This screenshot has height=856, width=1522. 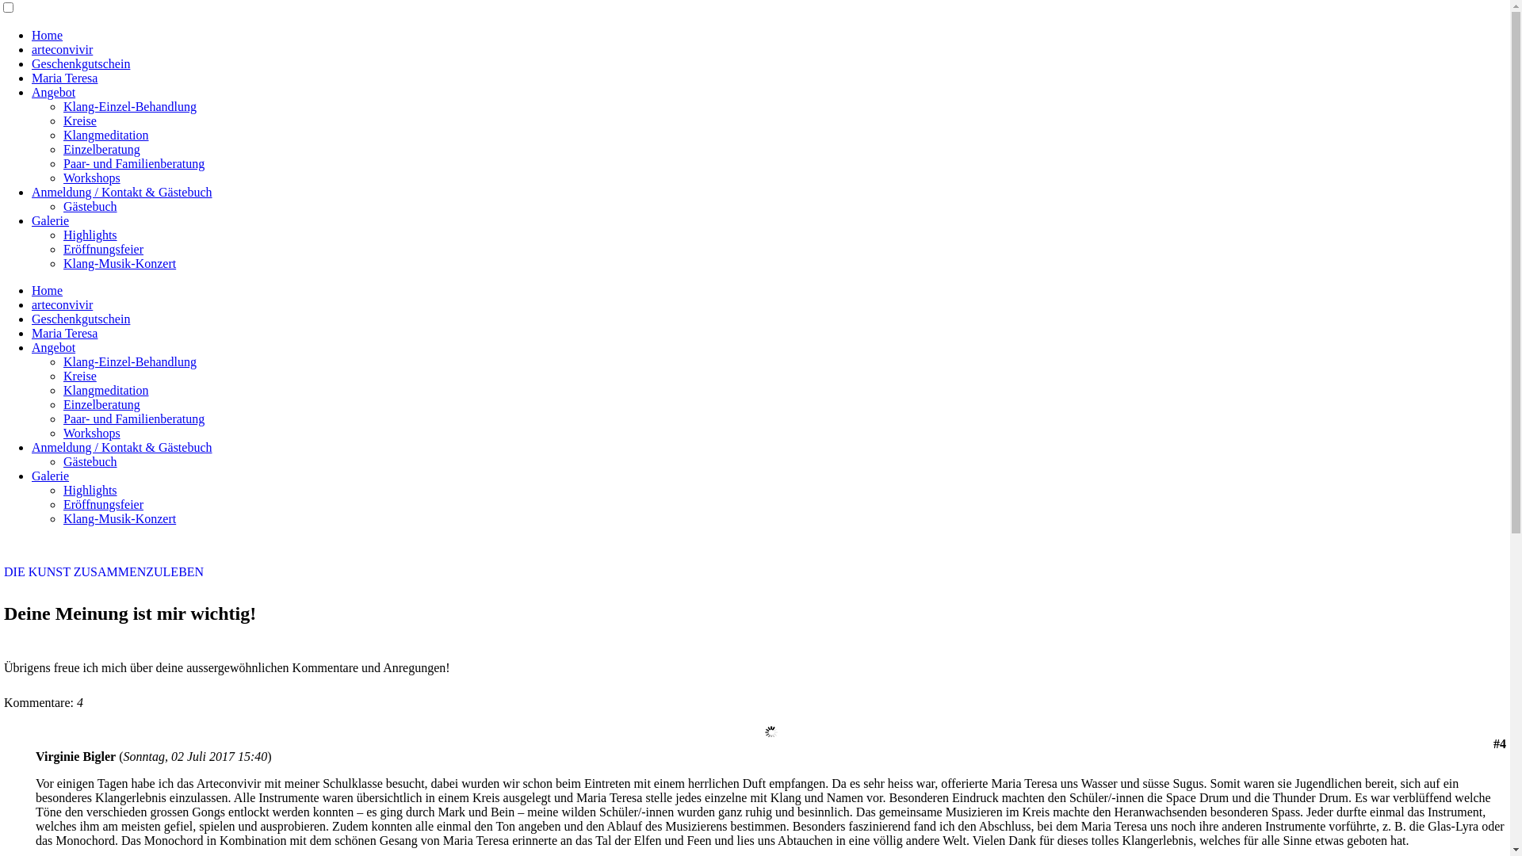 I want to click on Home, so click(x=48, y=290).